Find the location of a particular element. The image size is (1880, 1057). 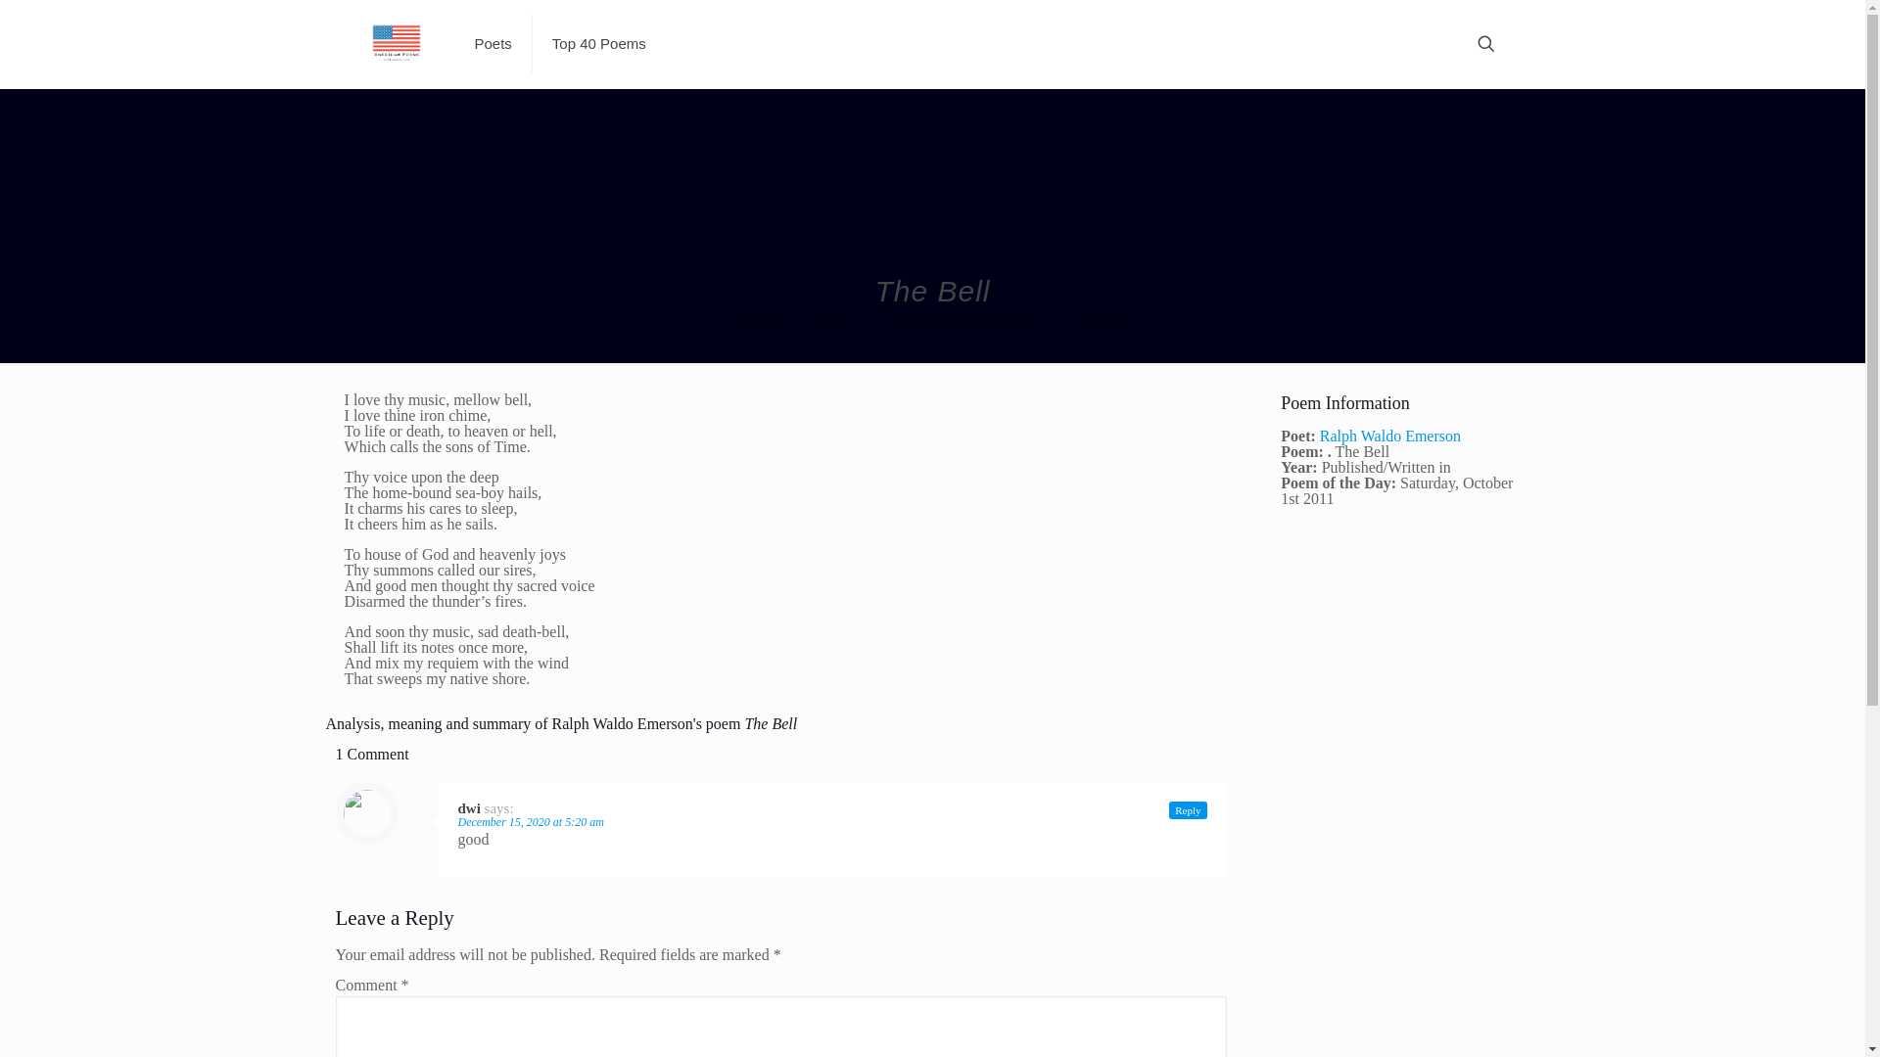

December 15, 2020 at 5:20 am is located at coordinates (531, 821).